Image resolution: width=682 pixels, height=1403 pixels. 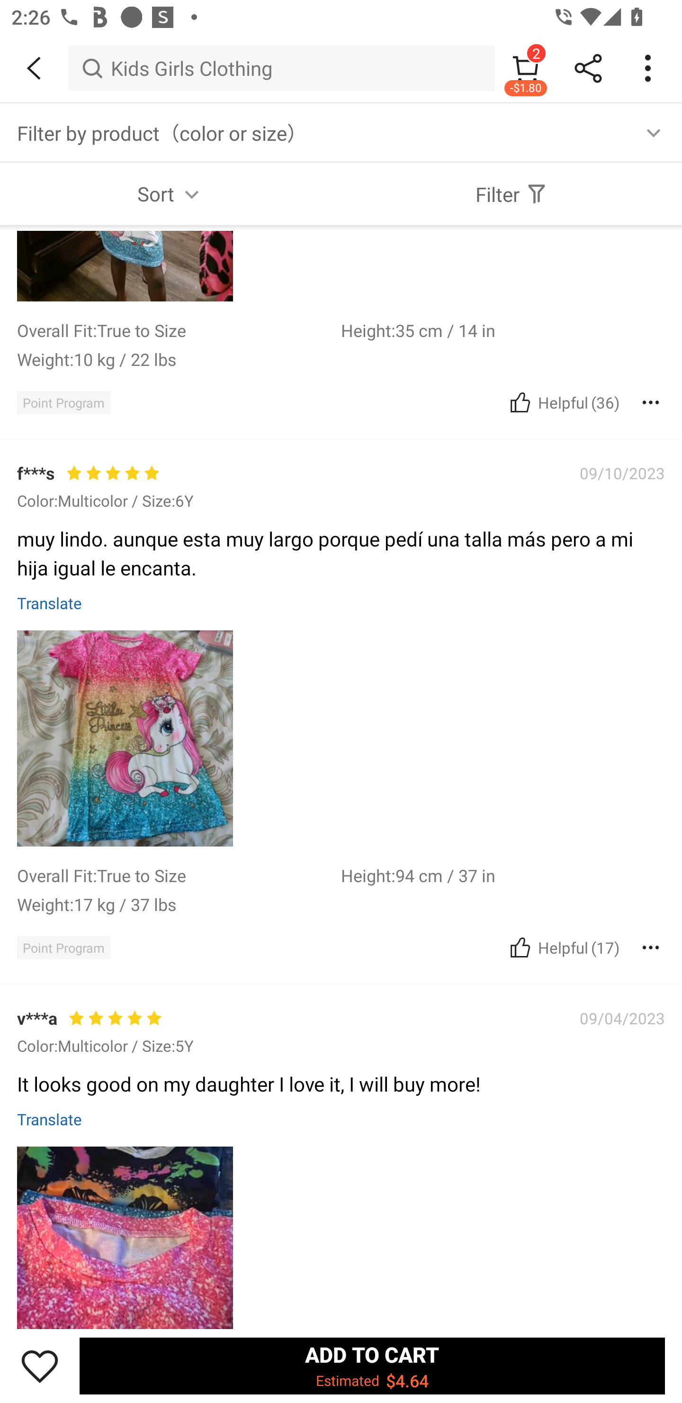 I want to click on 2 -$1.80, so click(x=526, y=68).